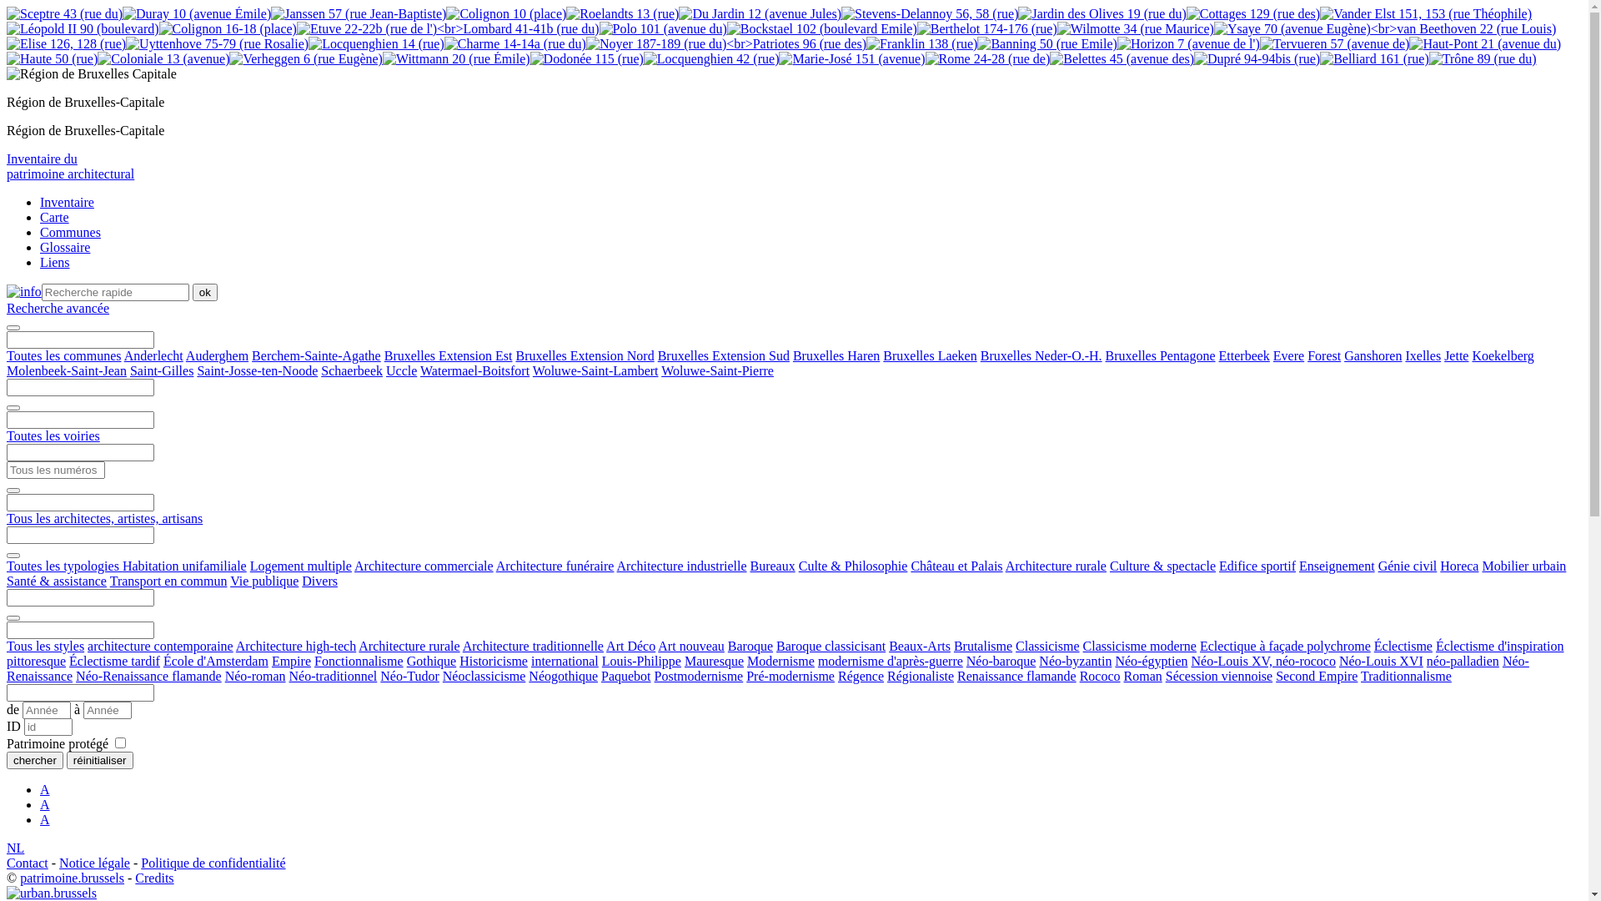  What do you see at coordinates (45, 646) in the screenshot?
I see `Tous les styles` at bounding box center [45, 646].